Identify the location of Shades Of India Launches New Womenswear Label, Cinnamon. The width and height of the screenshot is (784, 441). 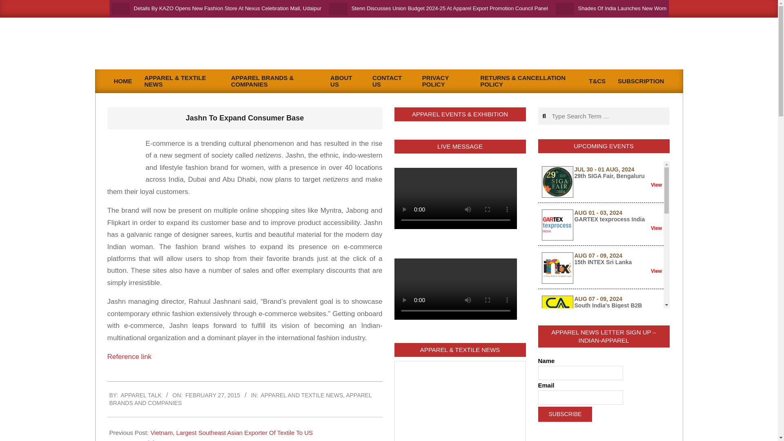
(653, 8).